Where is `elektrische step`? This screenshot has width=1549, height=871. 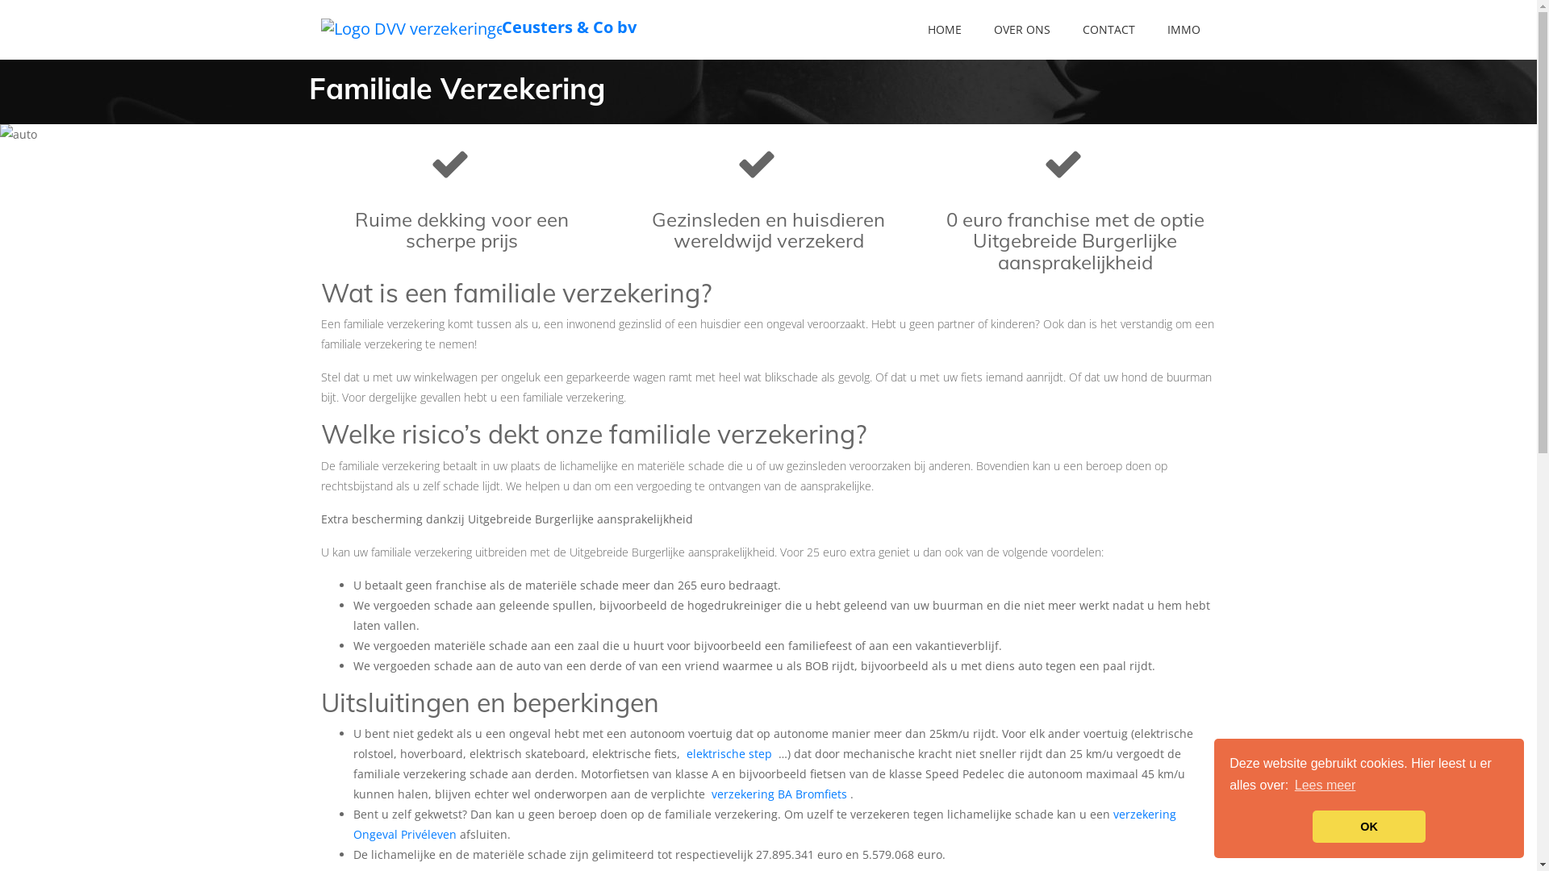
elektrische step is located at coordinates (730, 753).